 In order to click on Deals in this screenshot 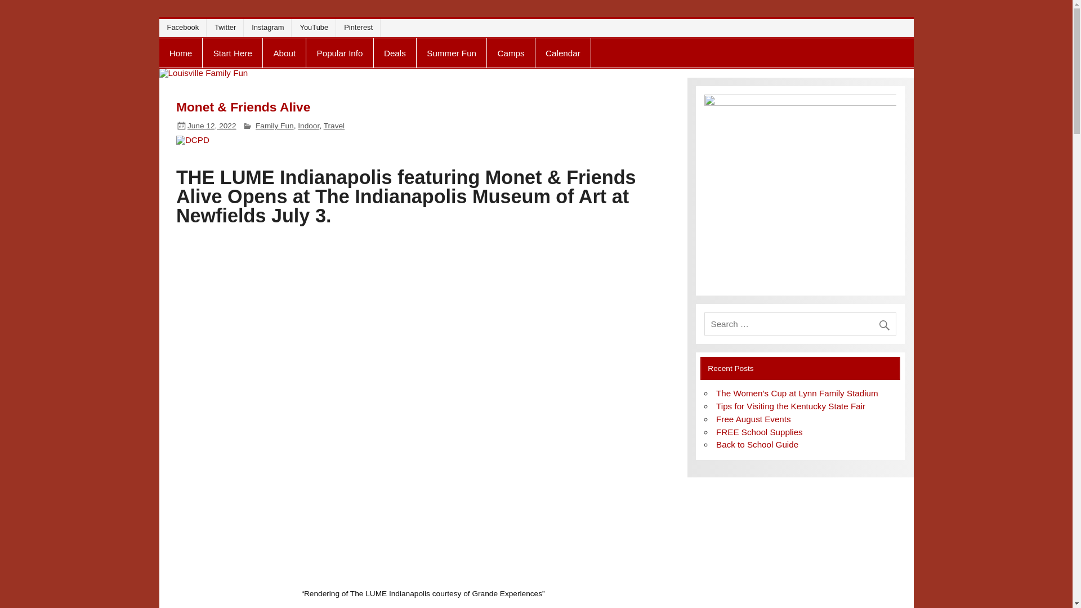, I will do `click(395, 53)`.